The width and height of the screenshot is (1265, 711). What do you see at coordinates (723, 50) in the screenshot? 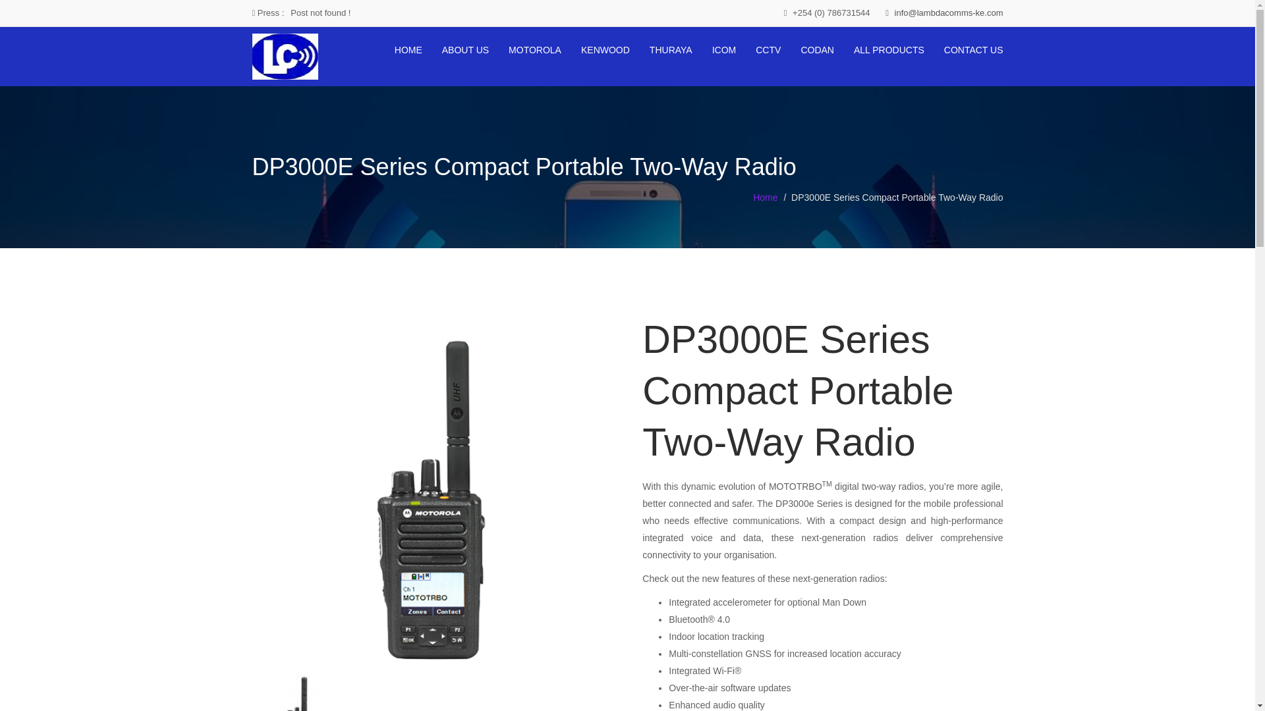
I see `ICOM` at bounding box center [723, 50].